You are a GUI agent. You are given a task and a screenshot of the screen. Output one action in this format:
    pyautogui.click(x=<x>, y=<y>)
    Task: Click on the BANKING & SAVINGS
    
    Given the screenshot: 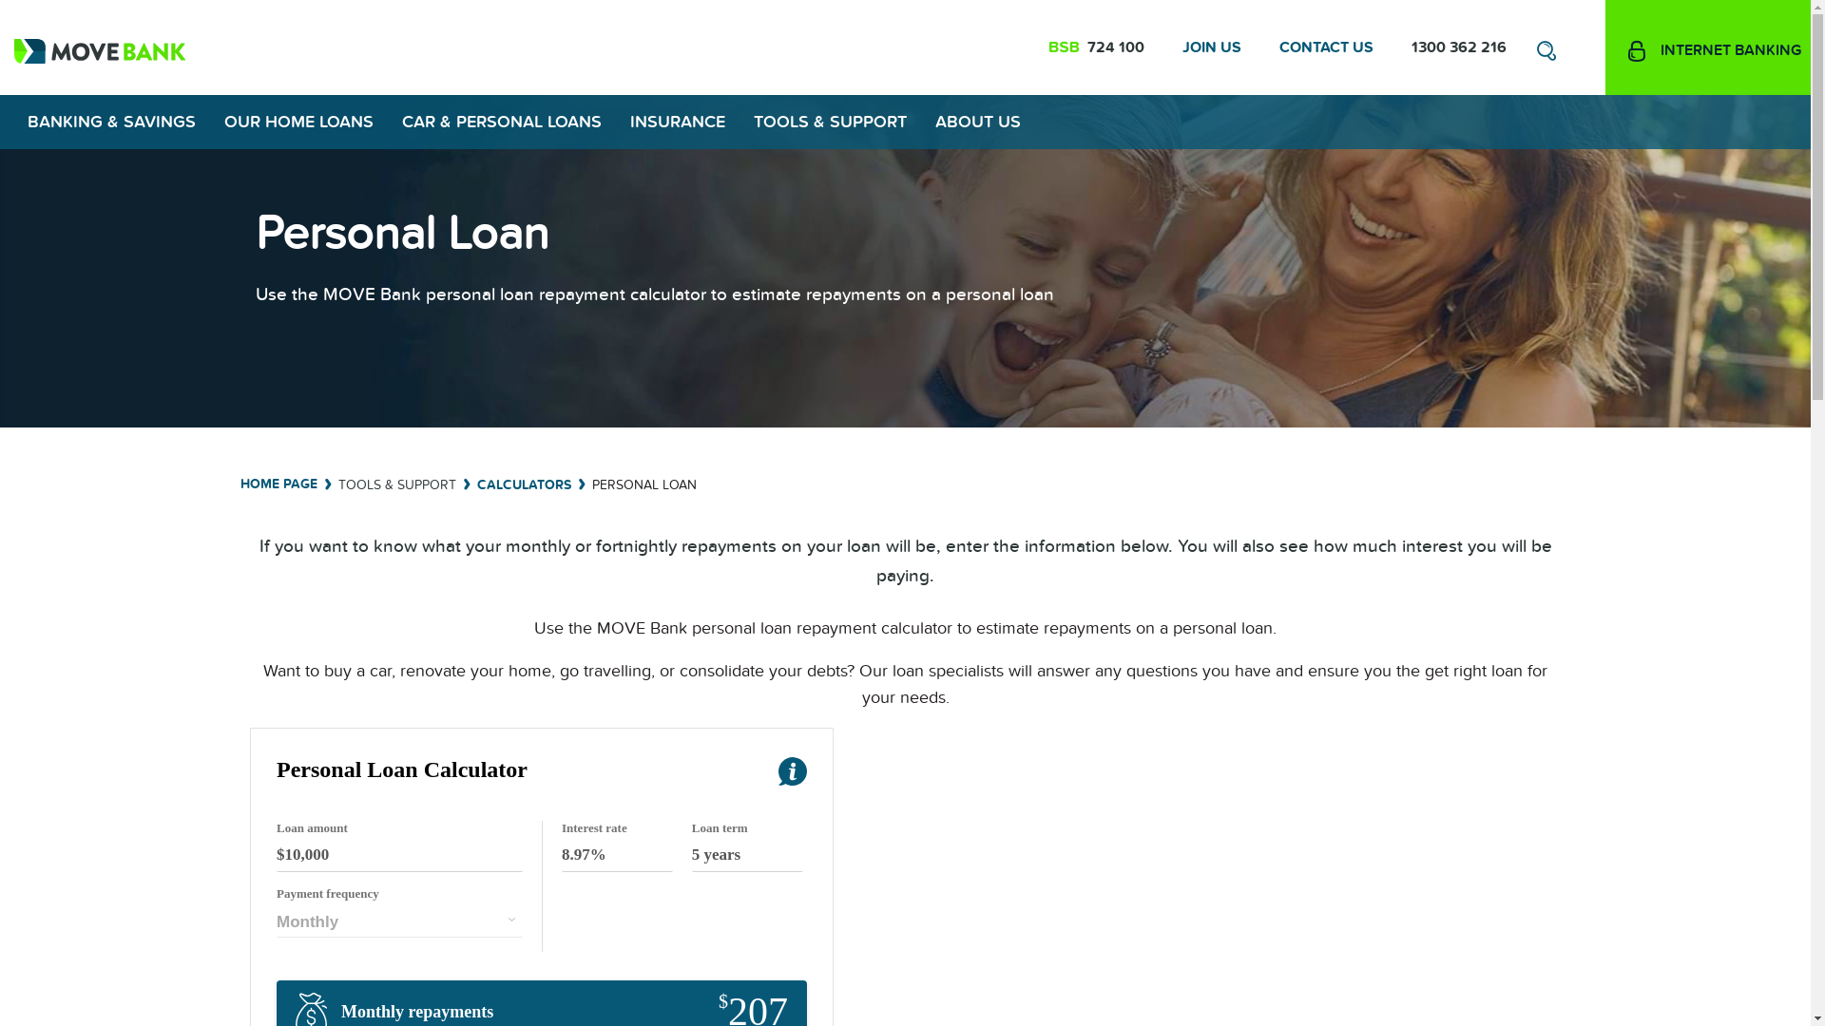 What is the action you would take?
    pyautogui.click(x=112, y=122)
    